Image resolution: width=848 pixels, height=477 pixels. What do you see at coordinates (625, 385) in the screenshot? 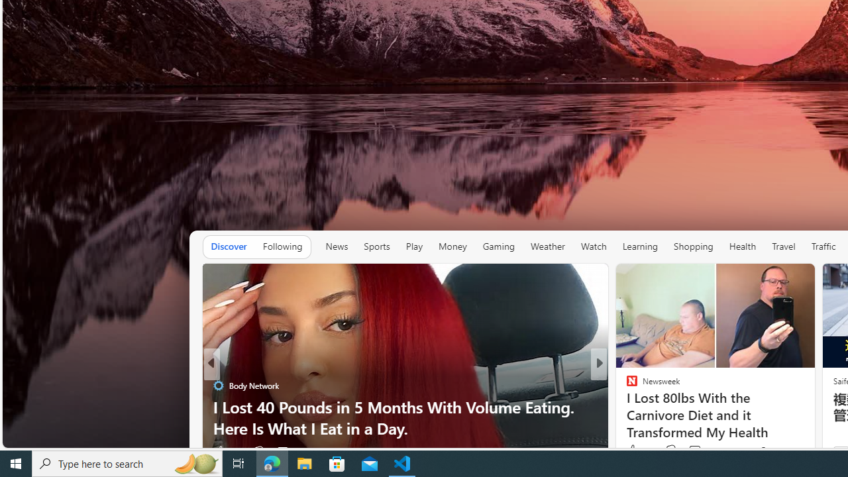
I see `INSIDER` at bounding box center [625, 385].